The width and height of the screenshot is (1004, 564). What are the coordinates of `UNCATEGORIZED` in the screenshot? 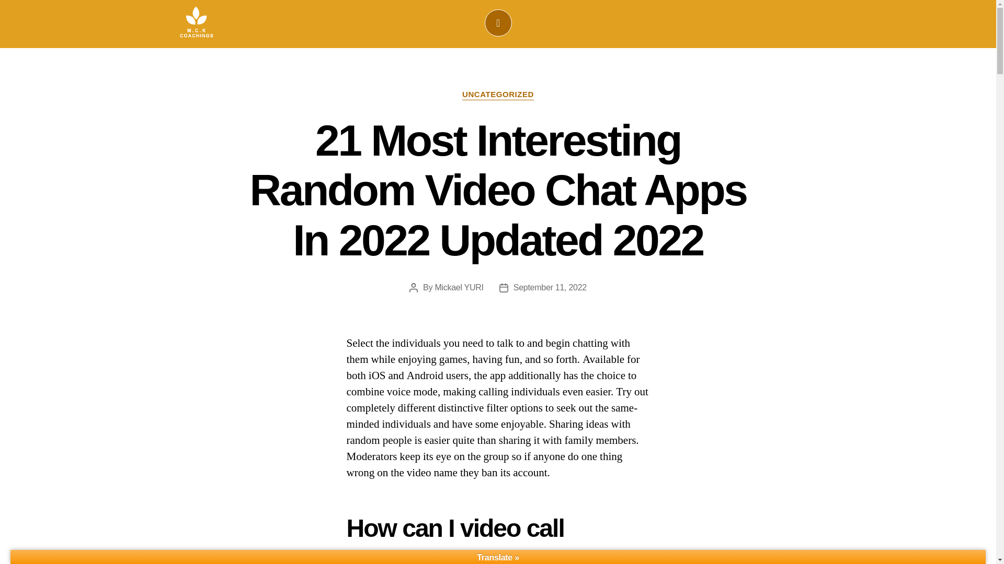 It's located at (498, 95).